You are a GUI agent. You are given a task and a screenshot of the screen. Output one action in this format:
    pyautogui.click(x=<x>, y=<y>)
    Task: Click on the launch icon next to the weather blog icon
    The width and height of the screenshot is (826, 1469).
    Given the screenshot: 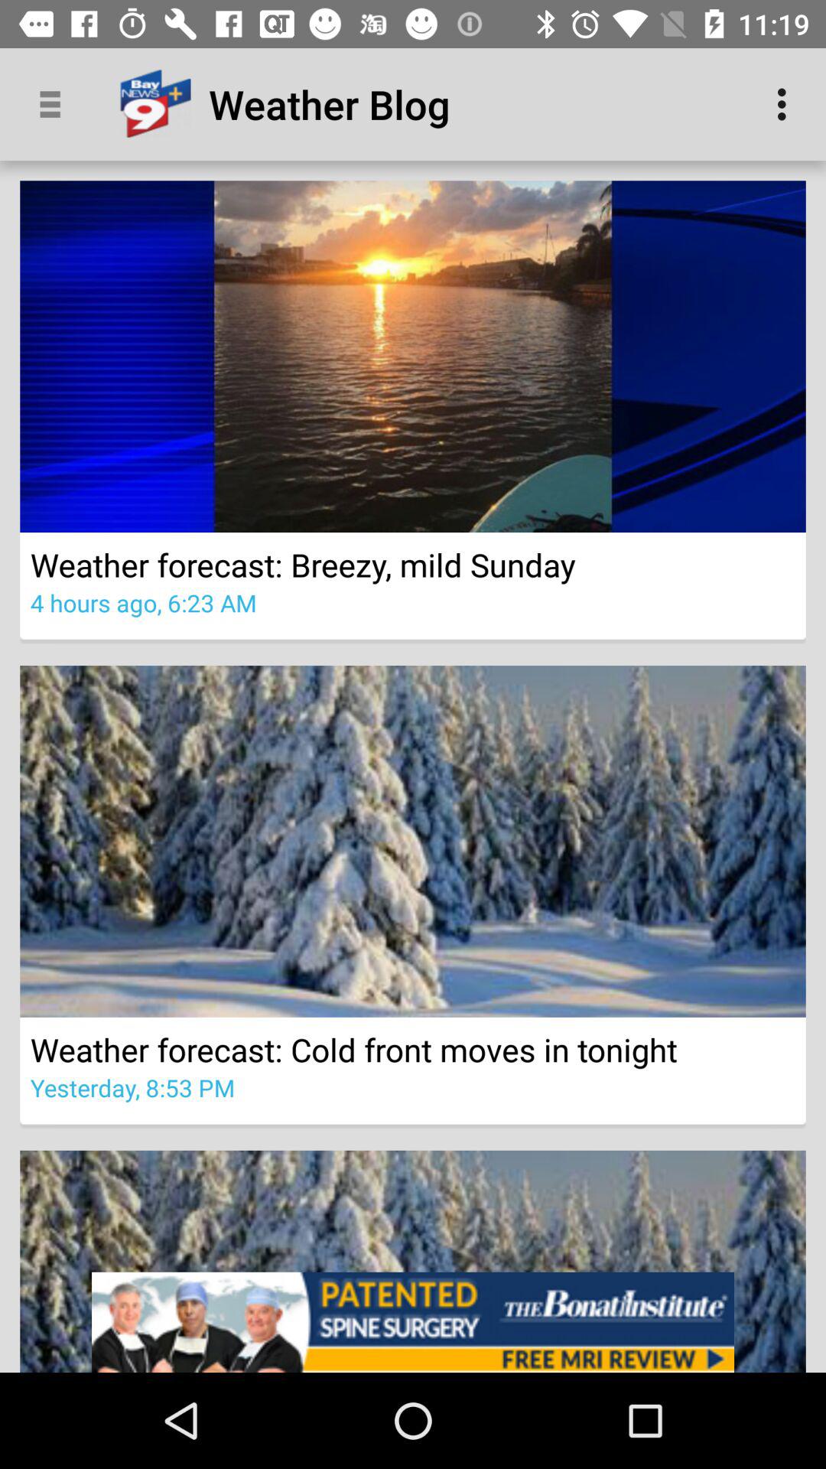 What is the action you would take?
    pyautogui.click(x=786, y=104)
    